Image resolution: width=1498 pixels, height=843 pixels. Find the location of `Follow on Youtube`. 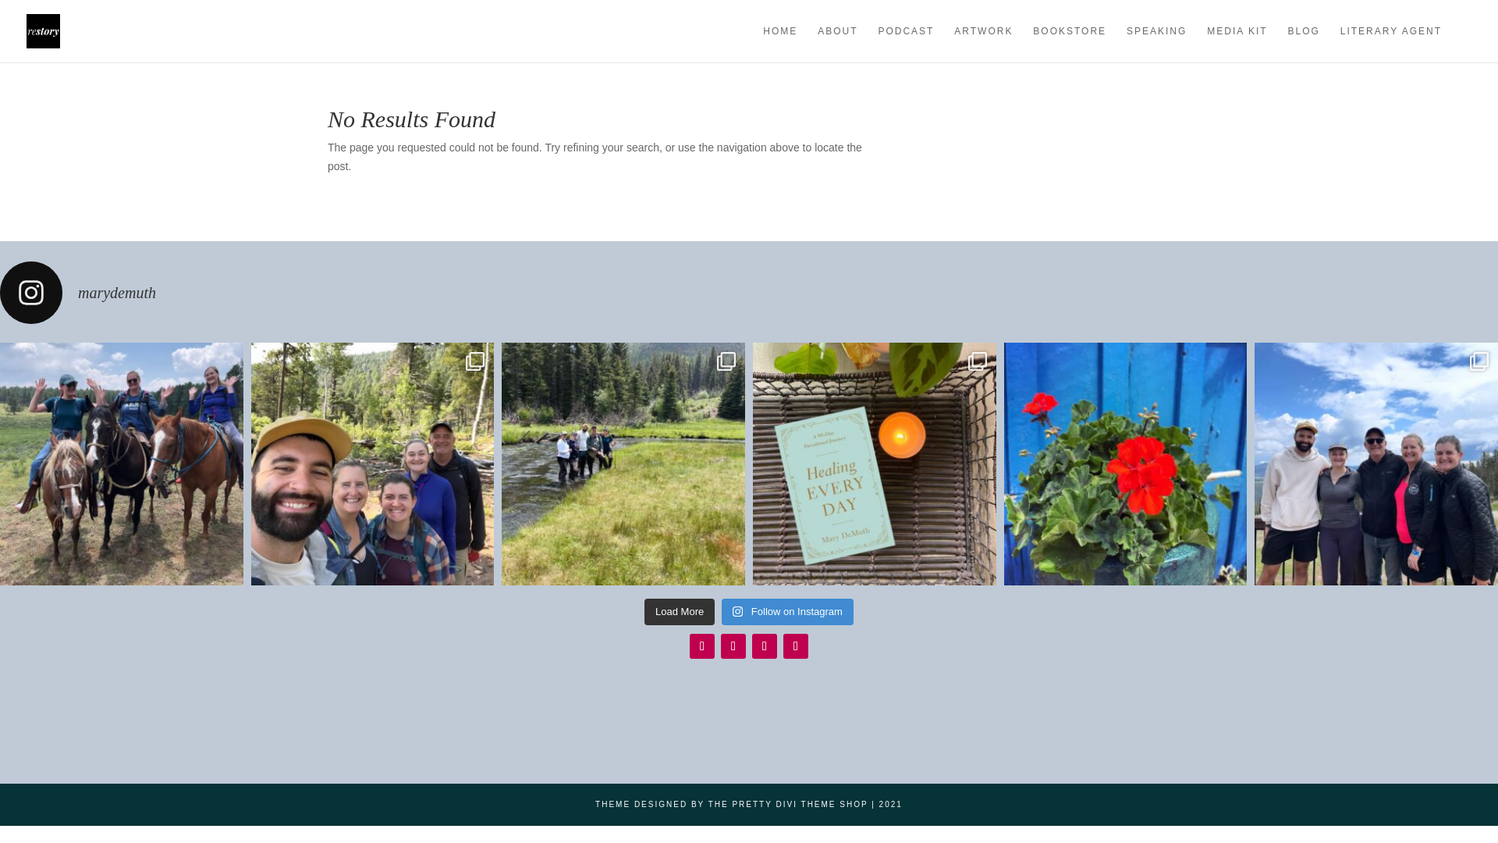

Follow on Youtube is located at coordinates (796, 646).